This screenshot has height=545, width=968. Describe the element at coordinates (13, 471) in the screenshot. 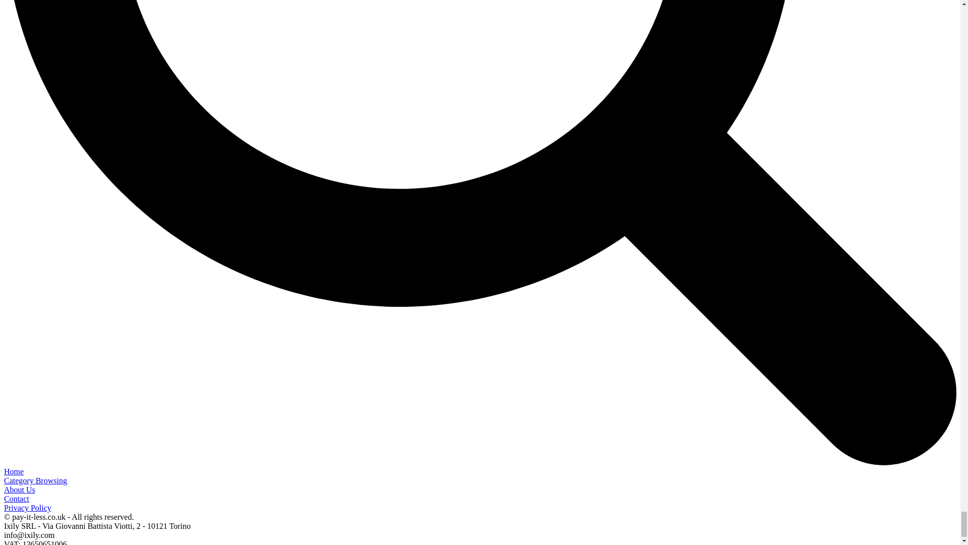

I see `Home` at that location.